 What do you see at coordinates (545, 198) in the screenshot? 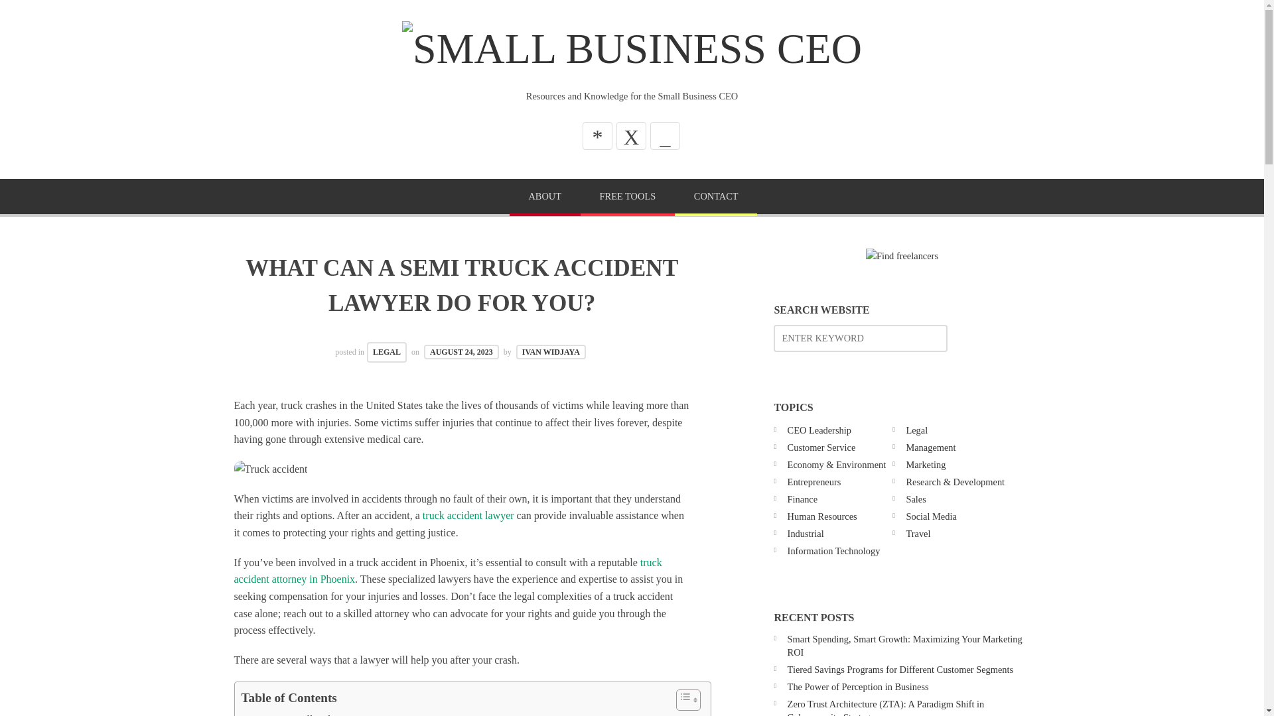
I see `ABOUT` at bounding box center [545, 198].